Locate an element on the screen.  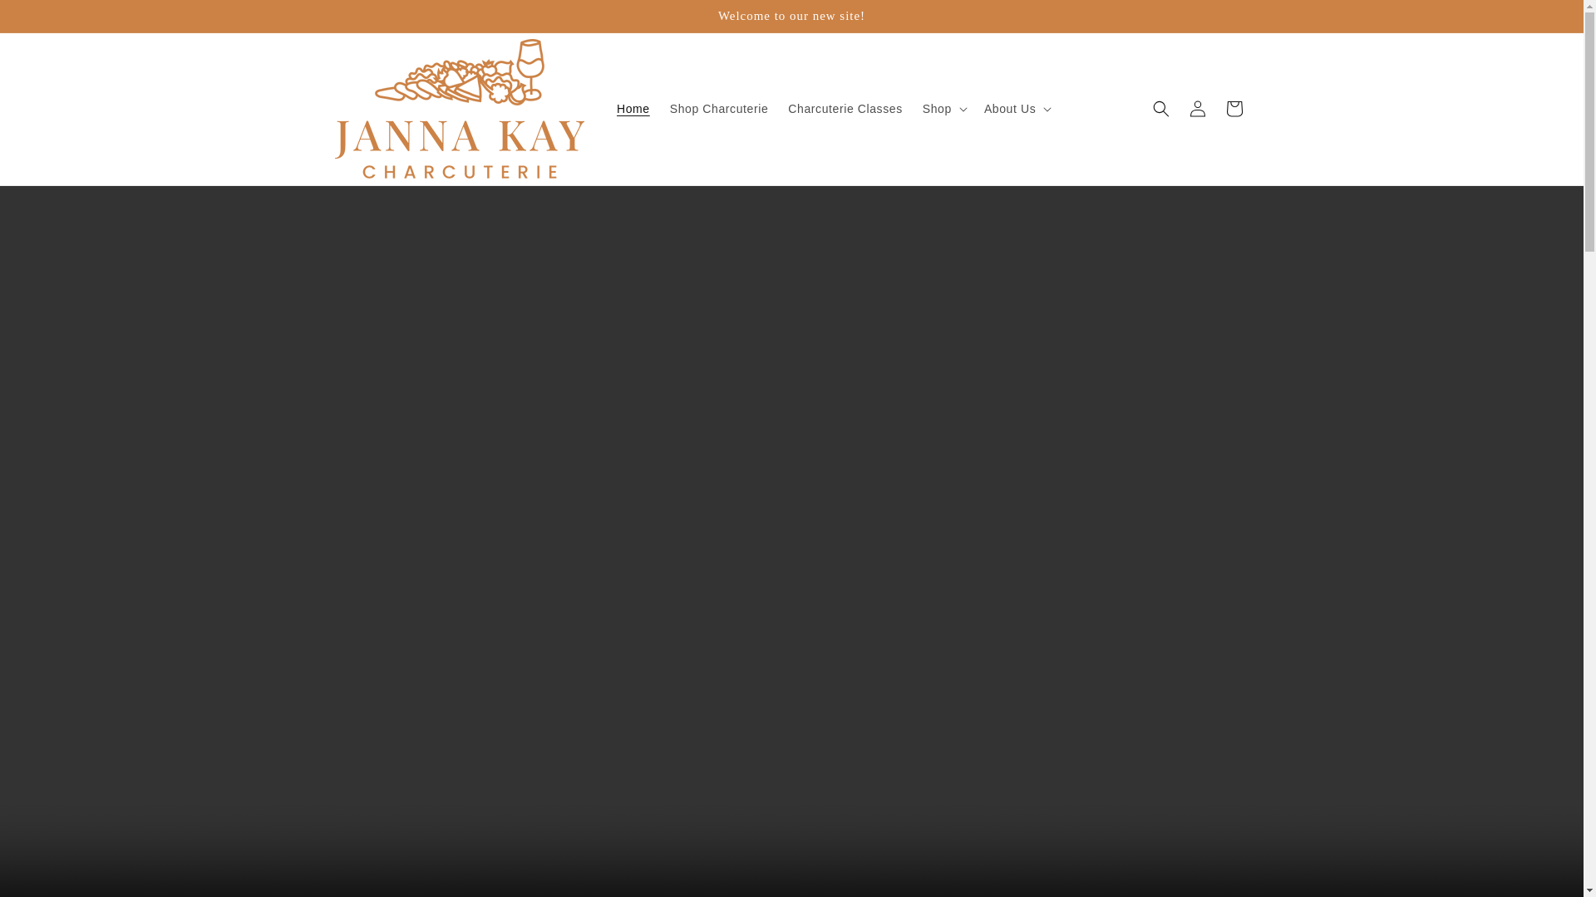
Home is located at coordinates (633, 109).